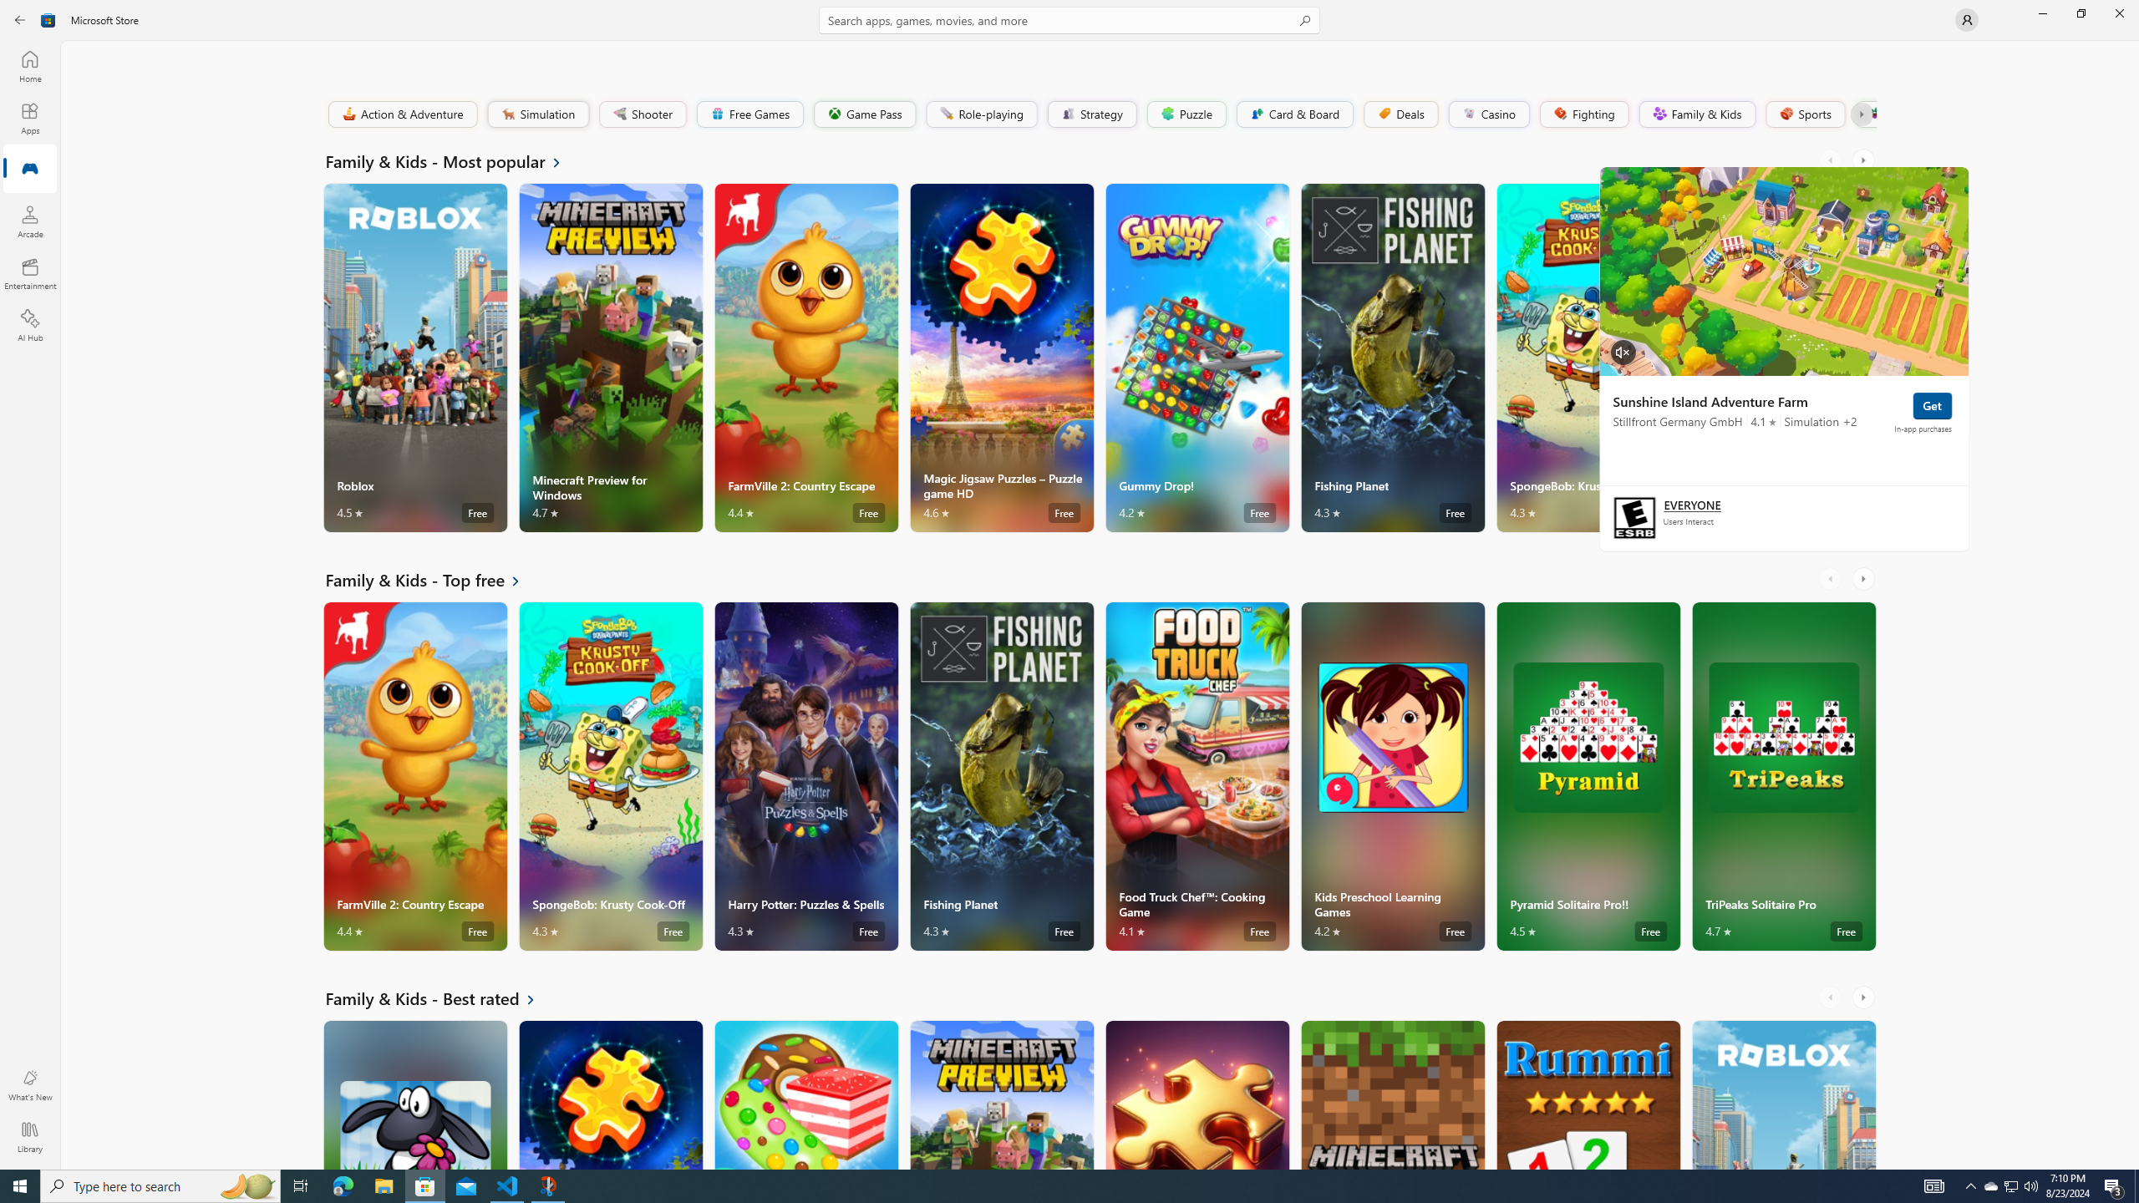  I want to click on Free Games, so click(749, 114).